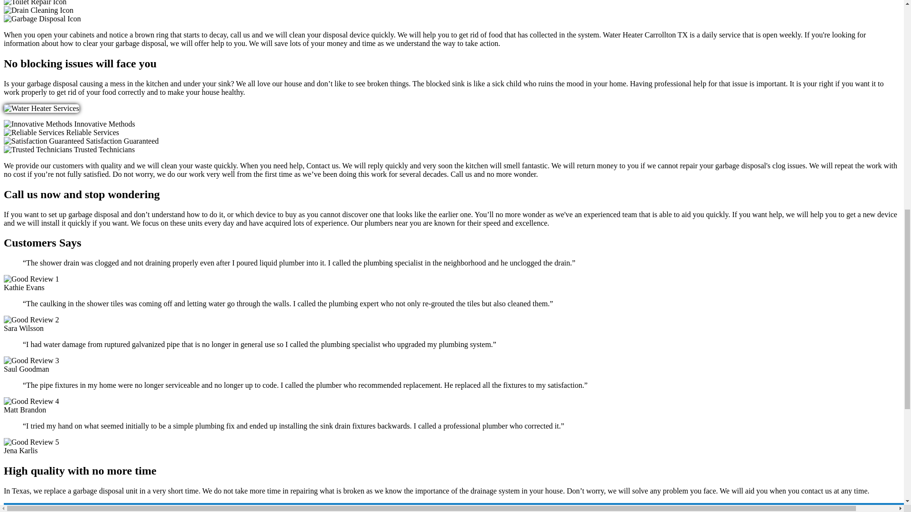 This screenshot has width=911, height=512. Describe the element at coordinates (41, 108) in the screenshot. I see `Install Water Heater` at that location.